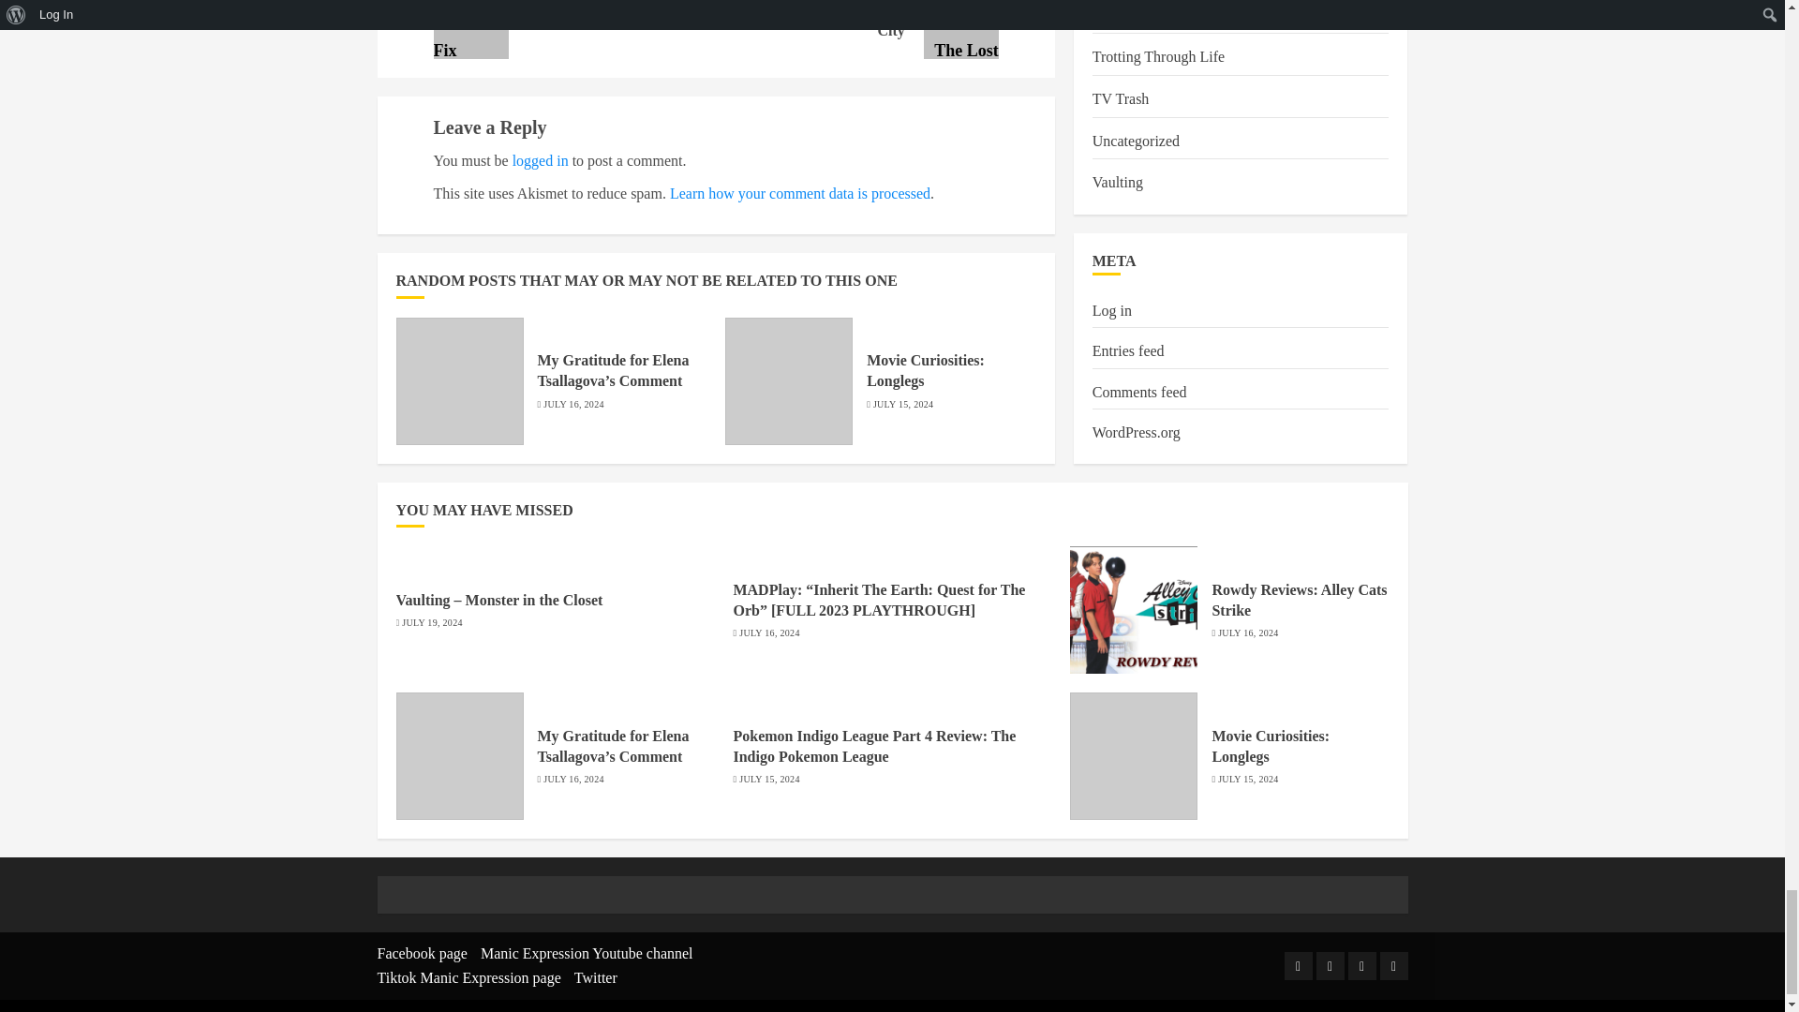 Image resolution: width=1799 pixels, height=1012 pixels. Describe the element at coordinates (470, 29) in the screenshot. I see `How I Would Fix Ayame` at that location.